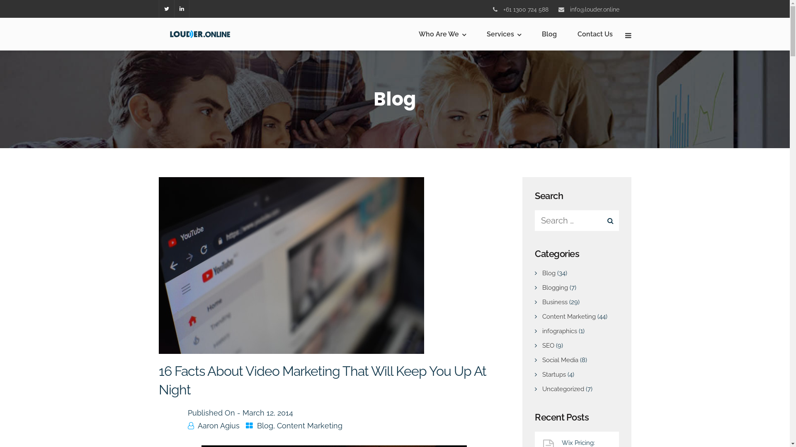 The image size is (796, 447). What do you see at coordinates (549, 34) in the screenshot?
I see `Blog` at bounding box center [549, 34].